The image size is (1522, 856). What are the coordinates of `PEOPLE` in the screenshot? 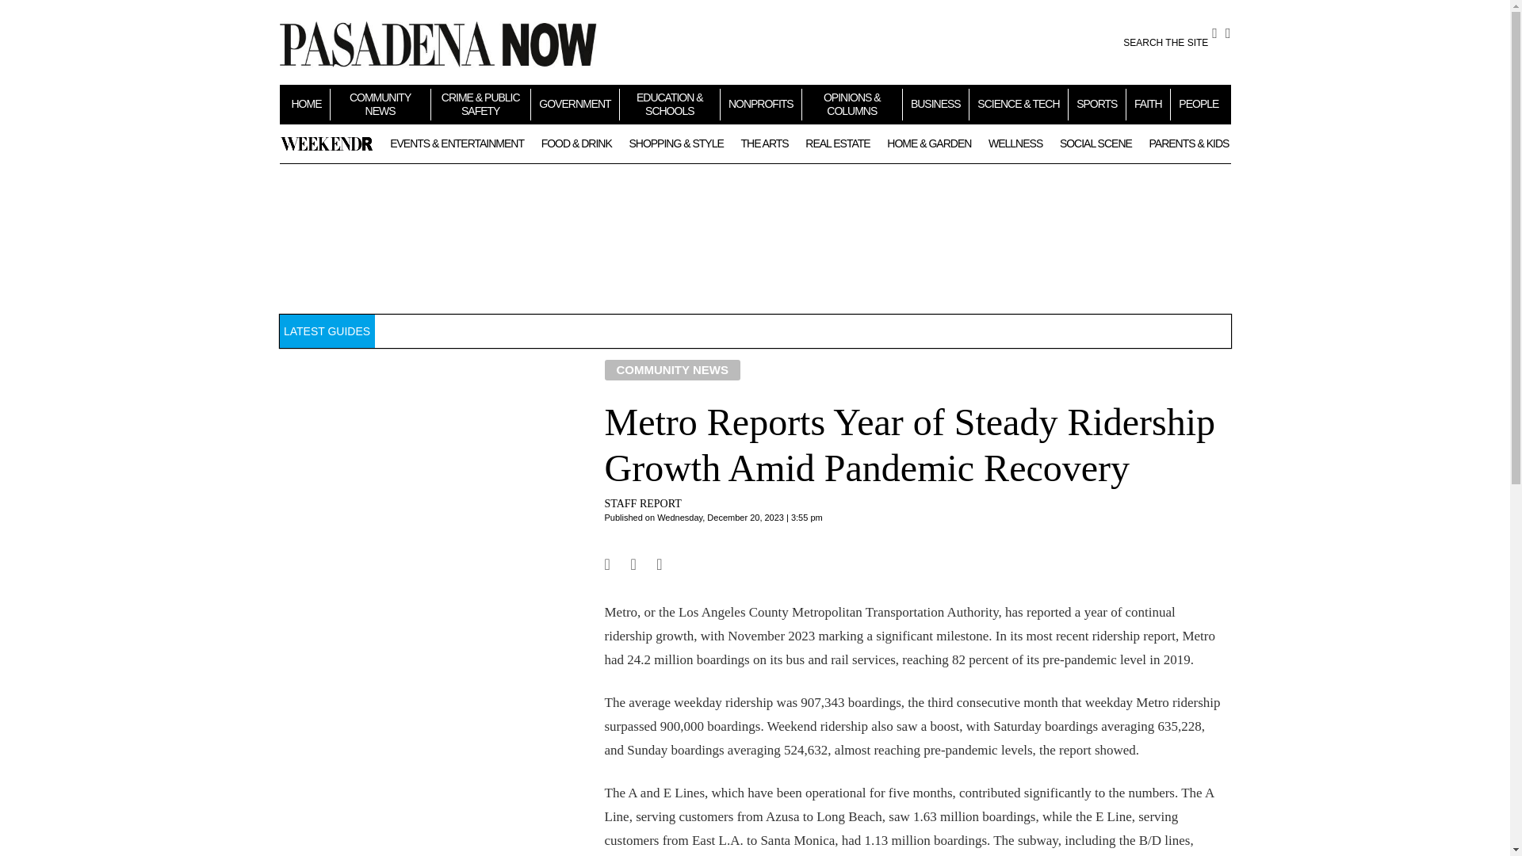 It's located at (1199, 104).